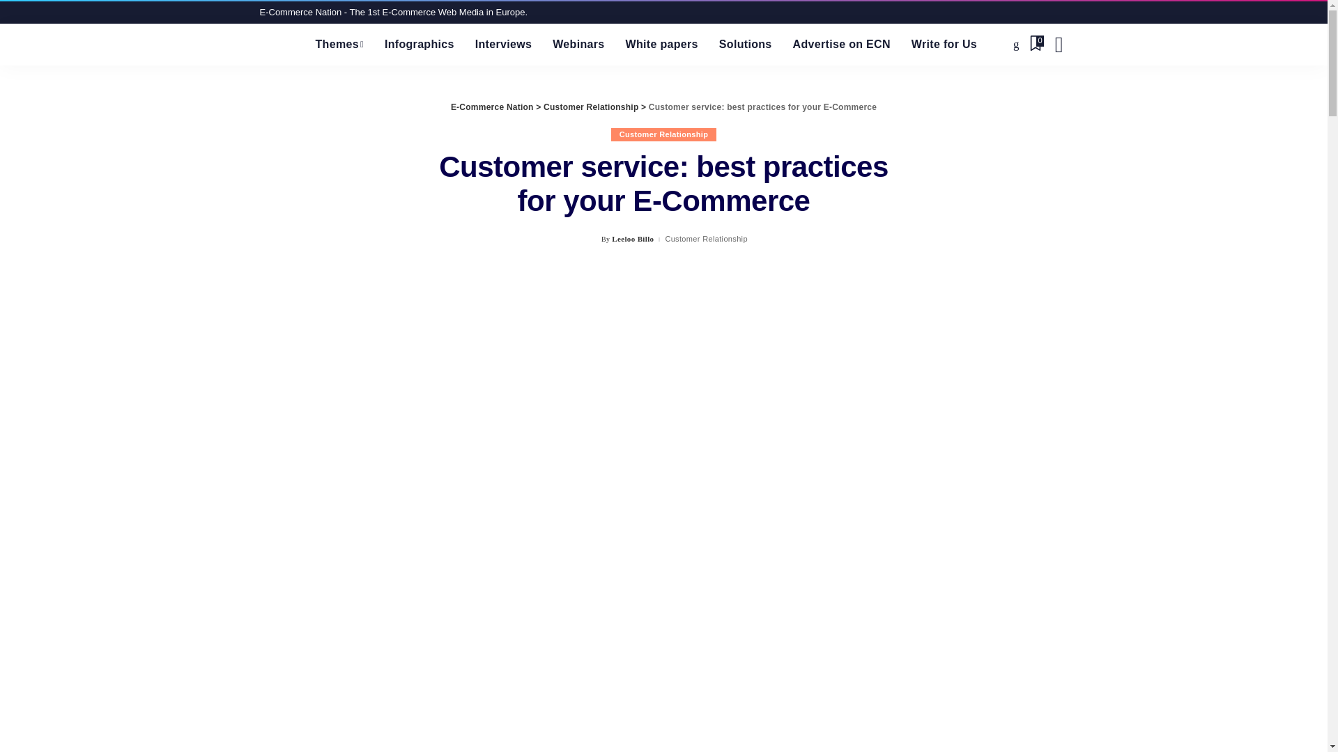 The width and height of the screenshot is (1338, 752). Describe the element at coordinates (277, 44) in the screenshot. I see `E-Commerce Nation` at that location.